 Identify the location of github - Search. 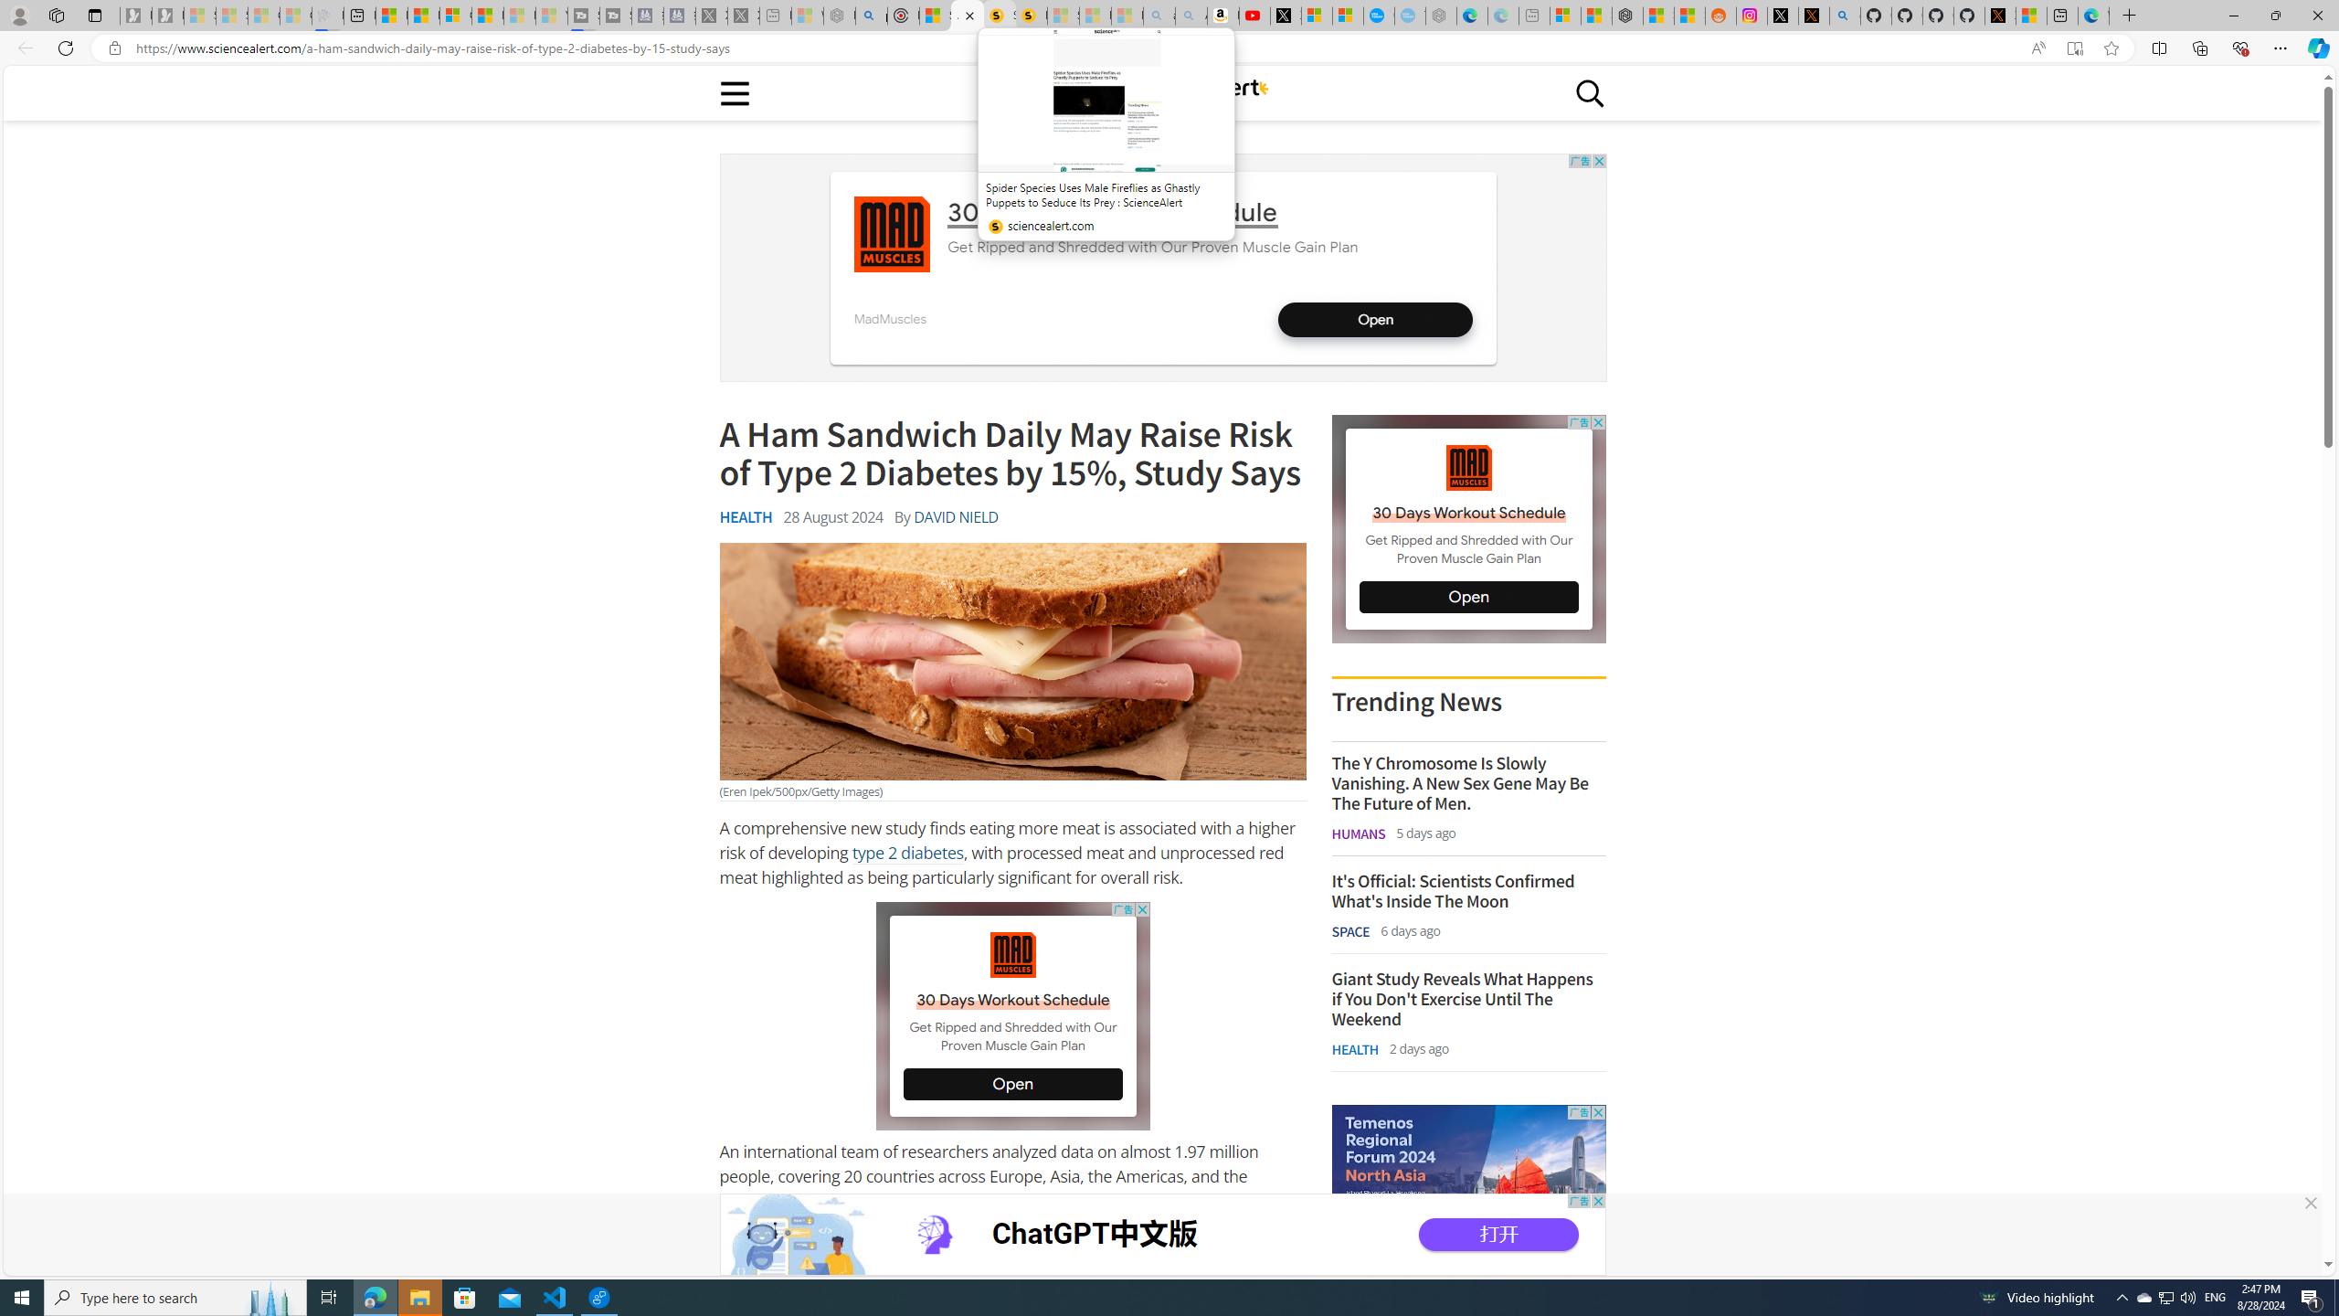
(1846, 16).